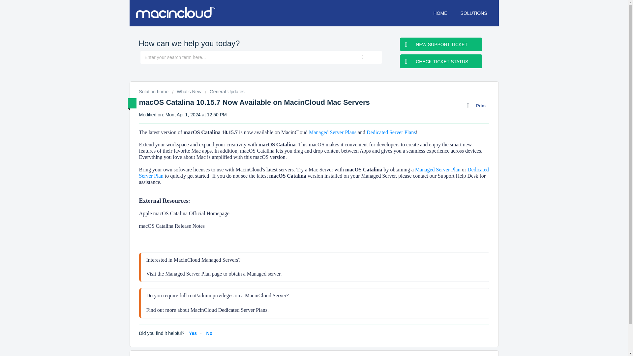 The height and width of the screenshot is (356, 633). What do you see at coordinates (225, 92) in the screenshot?
I see `General Updates` at bounding box center [225, 92].